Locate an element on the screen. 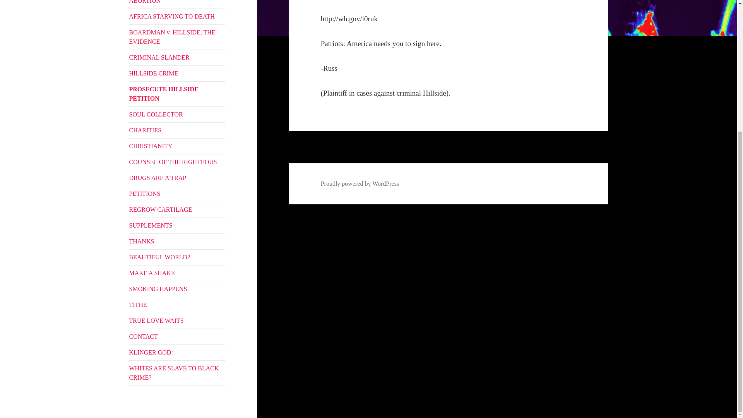  WHITES ARE SLAVE TO BLACK CRIME? is located at coordinates (177, 373).